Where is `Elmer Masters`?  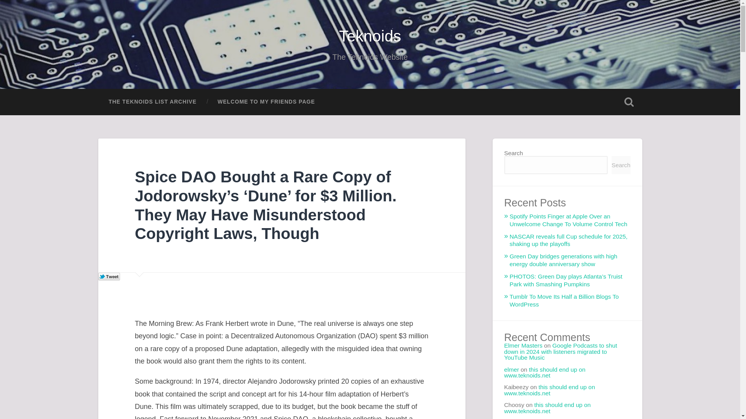
Elmer Masters is located at coordinates (523, 345).